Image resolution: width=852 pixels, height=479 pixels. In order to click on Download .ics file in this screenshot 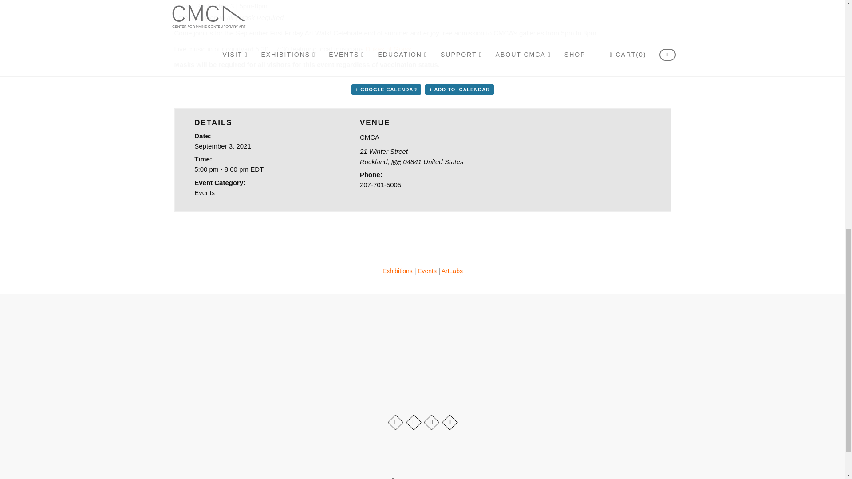, I will do `click(460, 90)`.